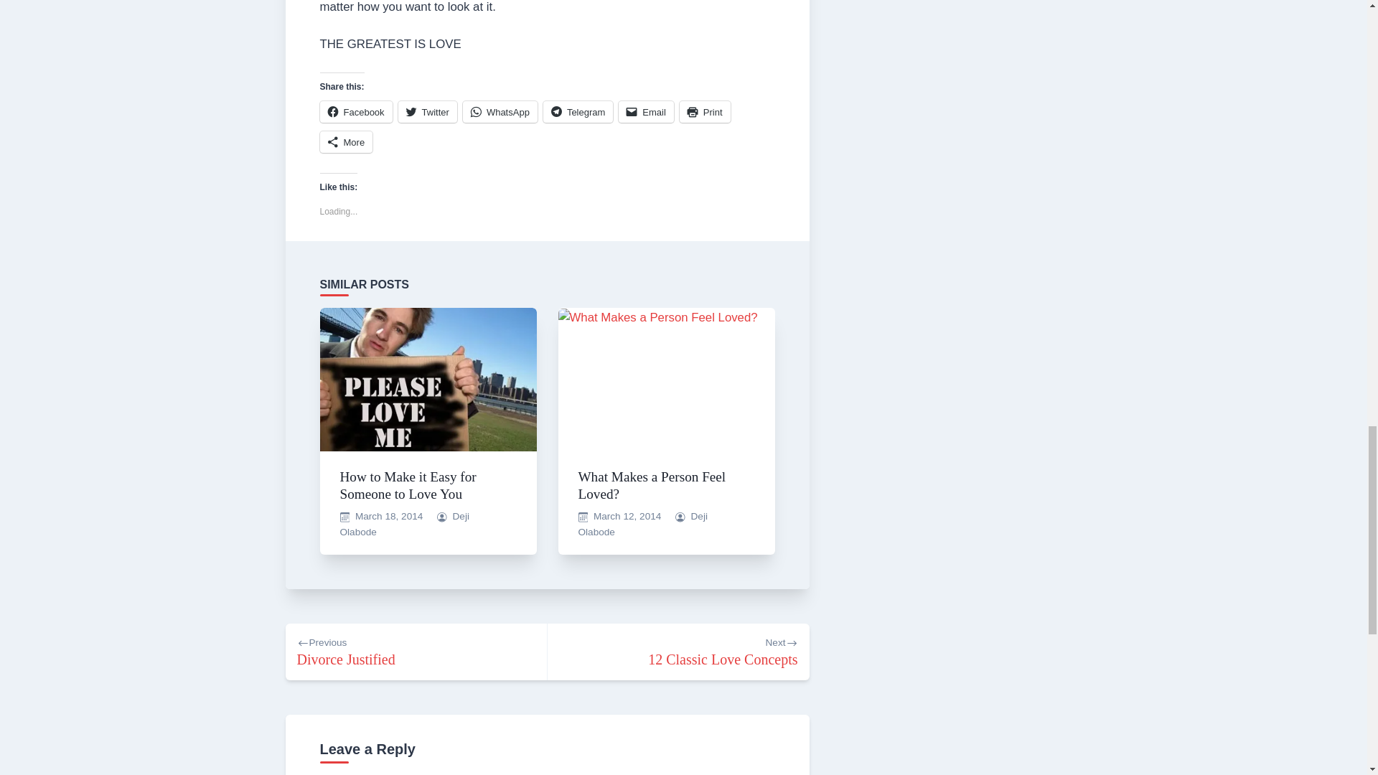 This screenshot has width=1378, height=775. I want to click on Deji Olabode, so click(405, 524).